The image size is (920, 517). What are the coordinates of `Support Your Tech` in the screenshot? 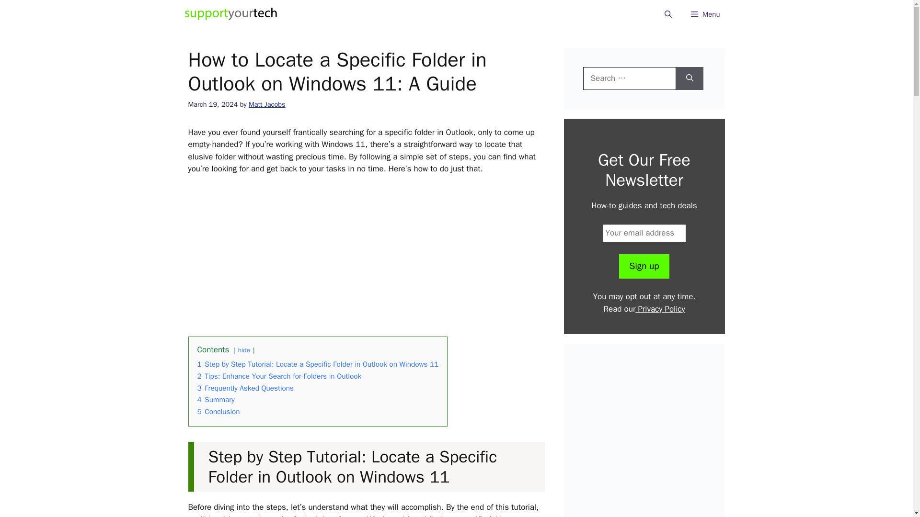 It's located at (231, 14).